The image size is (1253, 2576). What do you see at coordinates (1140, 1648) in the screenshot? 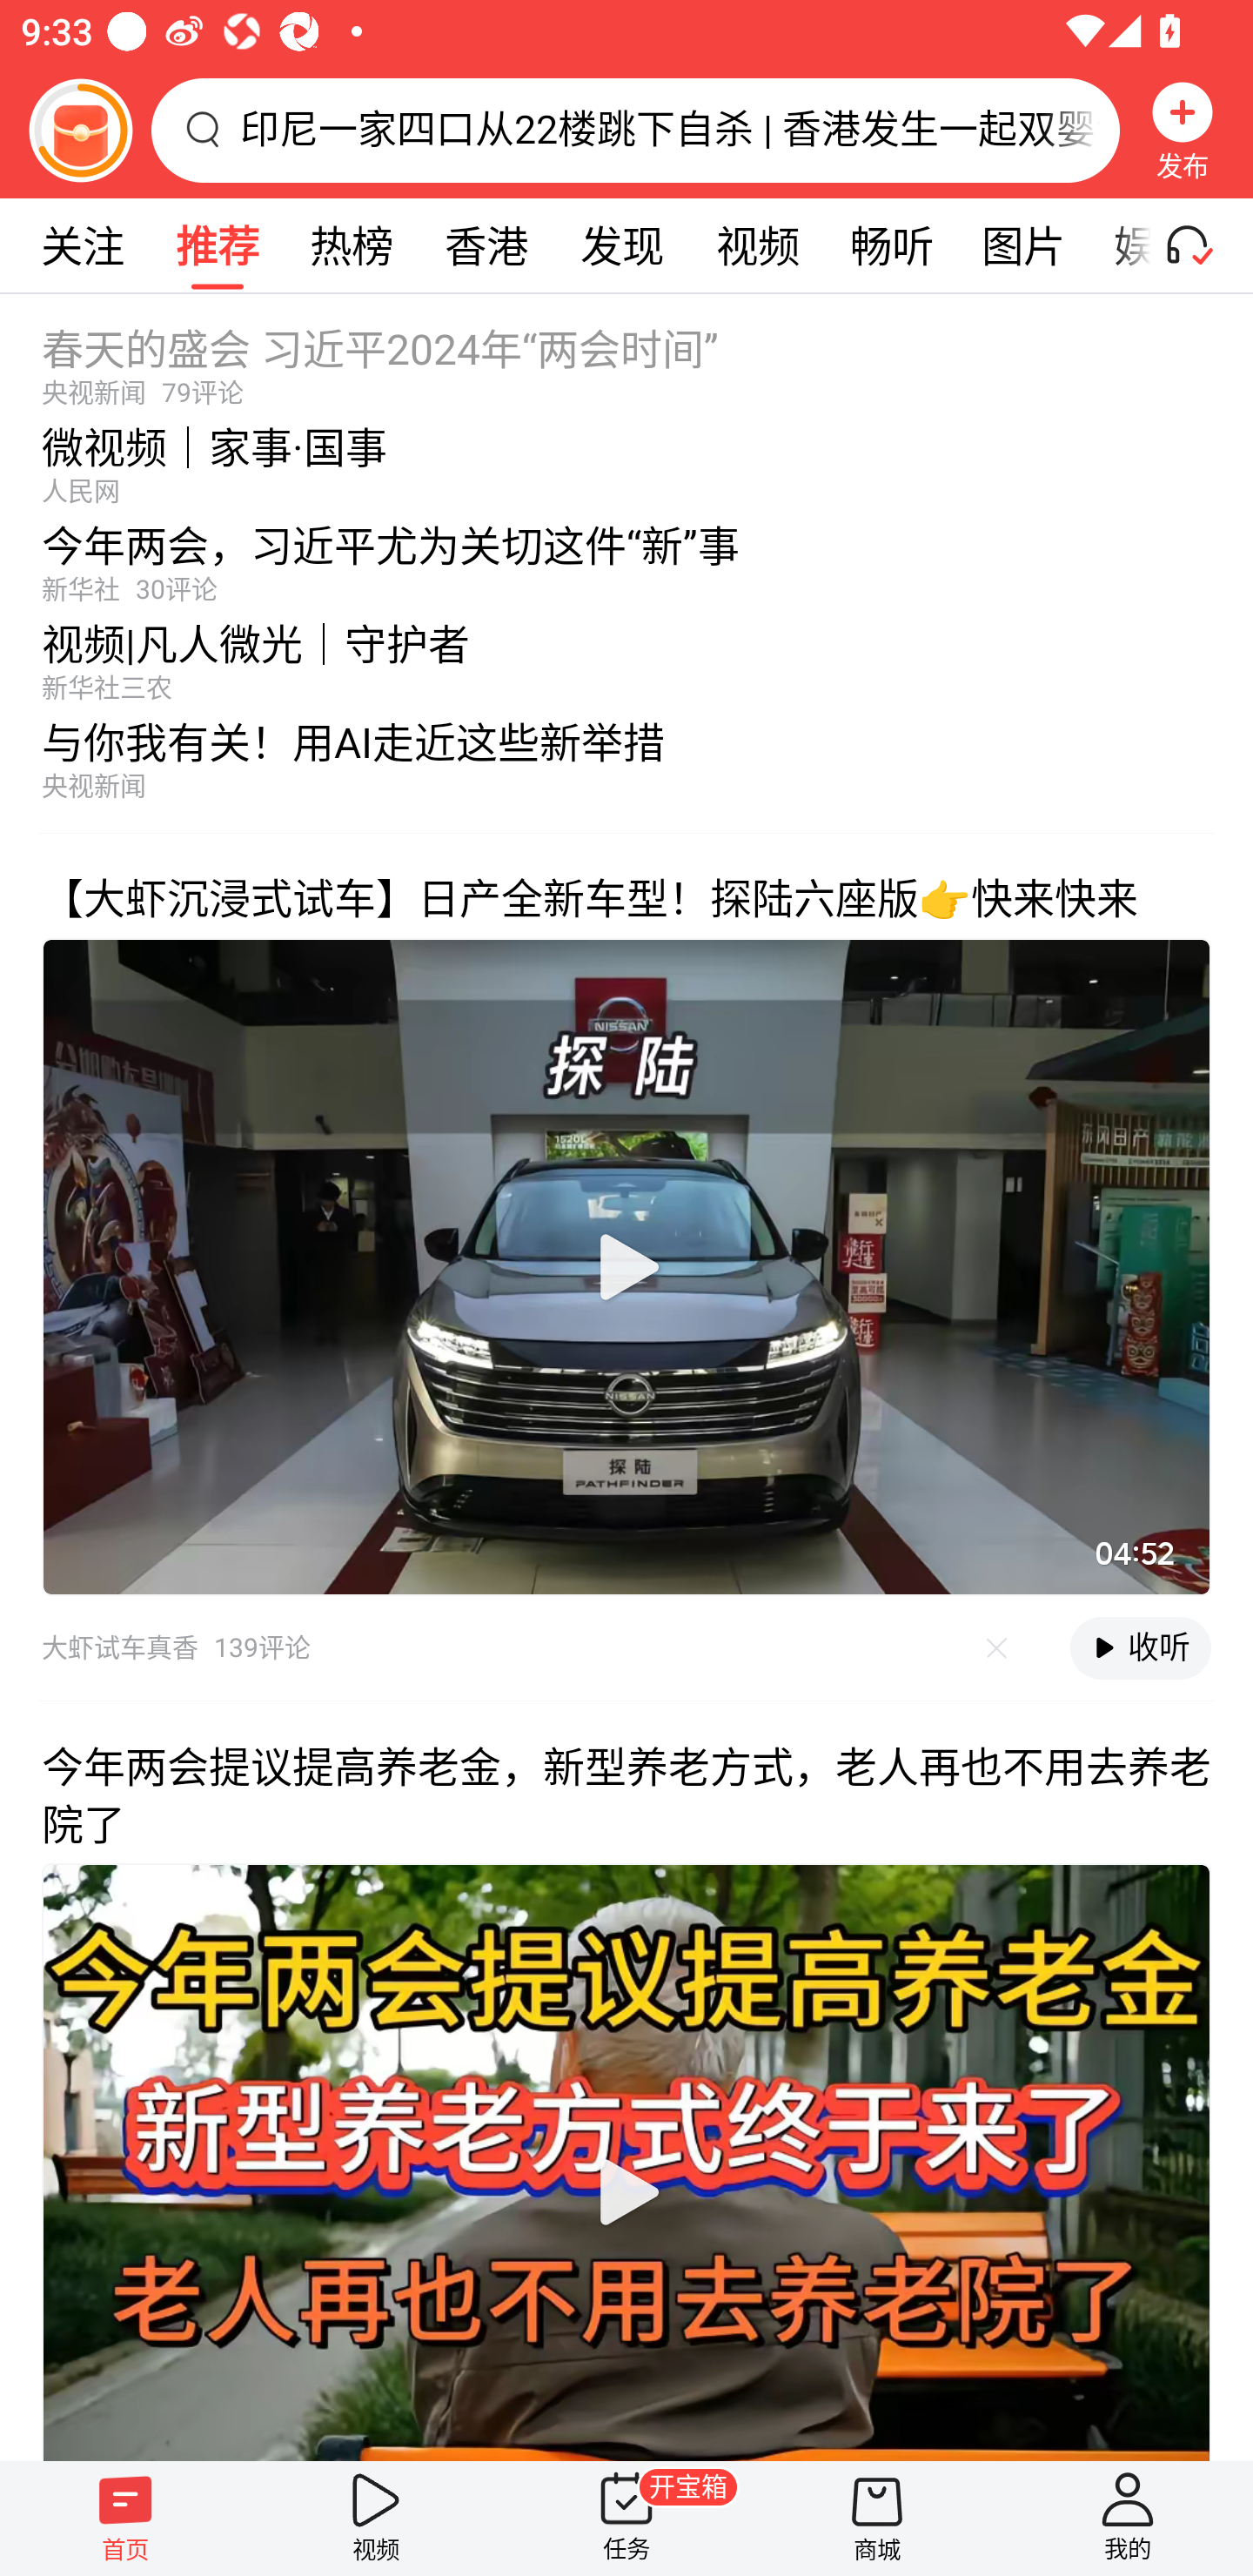
I see `收听` at bounding box center [1140, 1648].